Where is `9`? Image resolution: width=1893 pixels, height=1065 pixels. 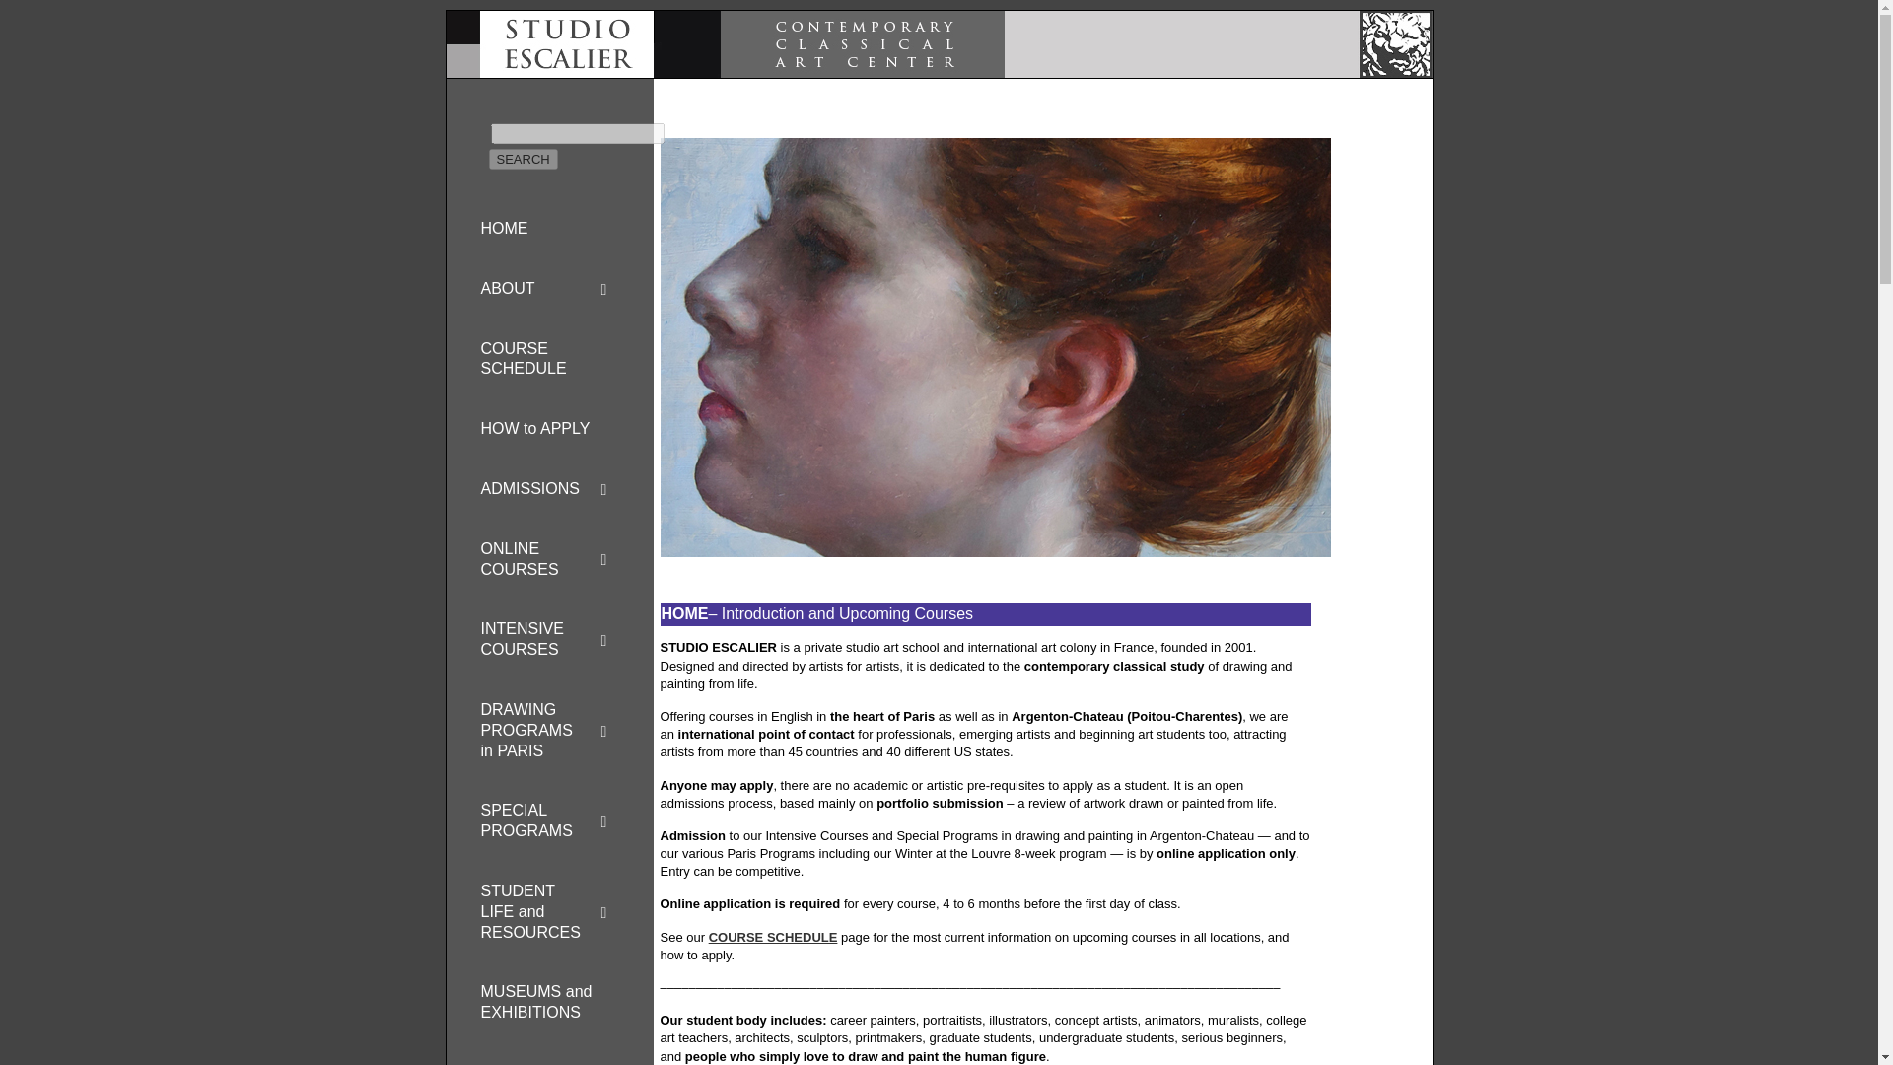
9 is located at coordinates (1347, 327).